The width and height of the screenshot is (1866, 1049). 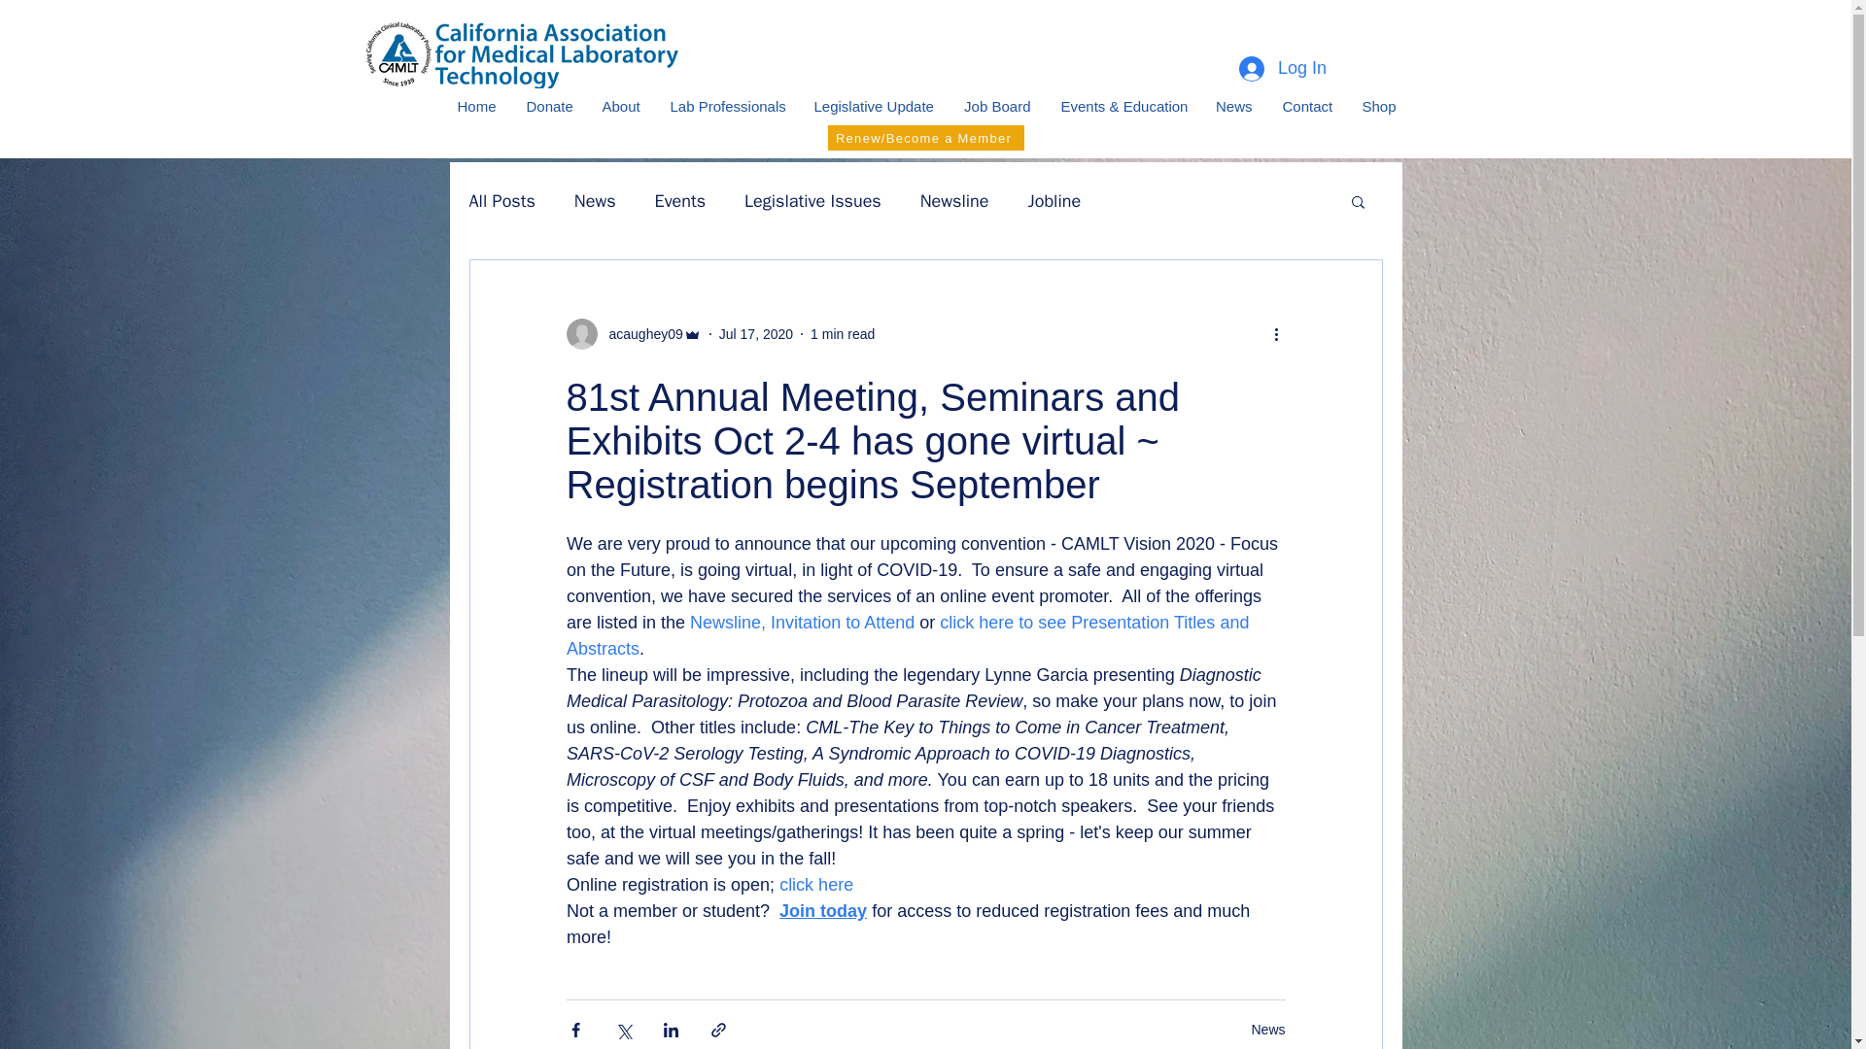 What do you see at coordinates (802, 622) in the screenshot?
I see `Newsline, Invitation to Attend` at bounding box center [802, 622].